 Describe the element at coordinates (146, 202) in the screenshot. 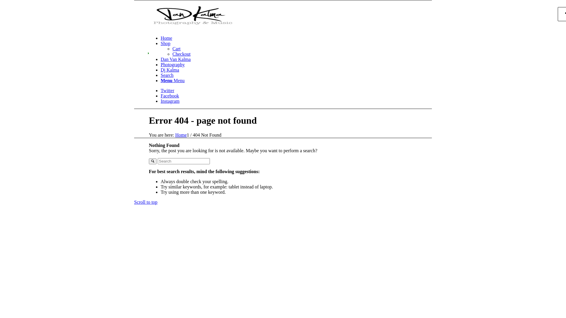

I see `Scroll to top` at that location.